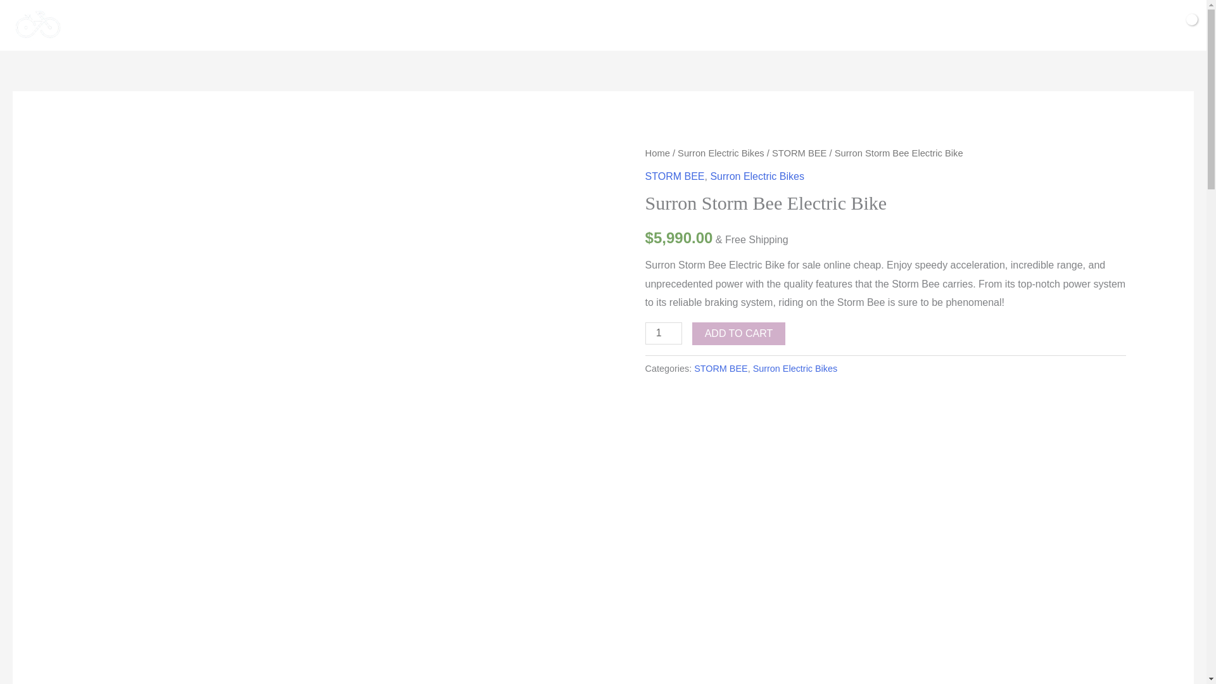 This screenshot has width=1216, height=684. What do you see at coordinates (738, 333) in the screenshot?
I see `ADD TO CART` at bounding box center [738, 333].